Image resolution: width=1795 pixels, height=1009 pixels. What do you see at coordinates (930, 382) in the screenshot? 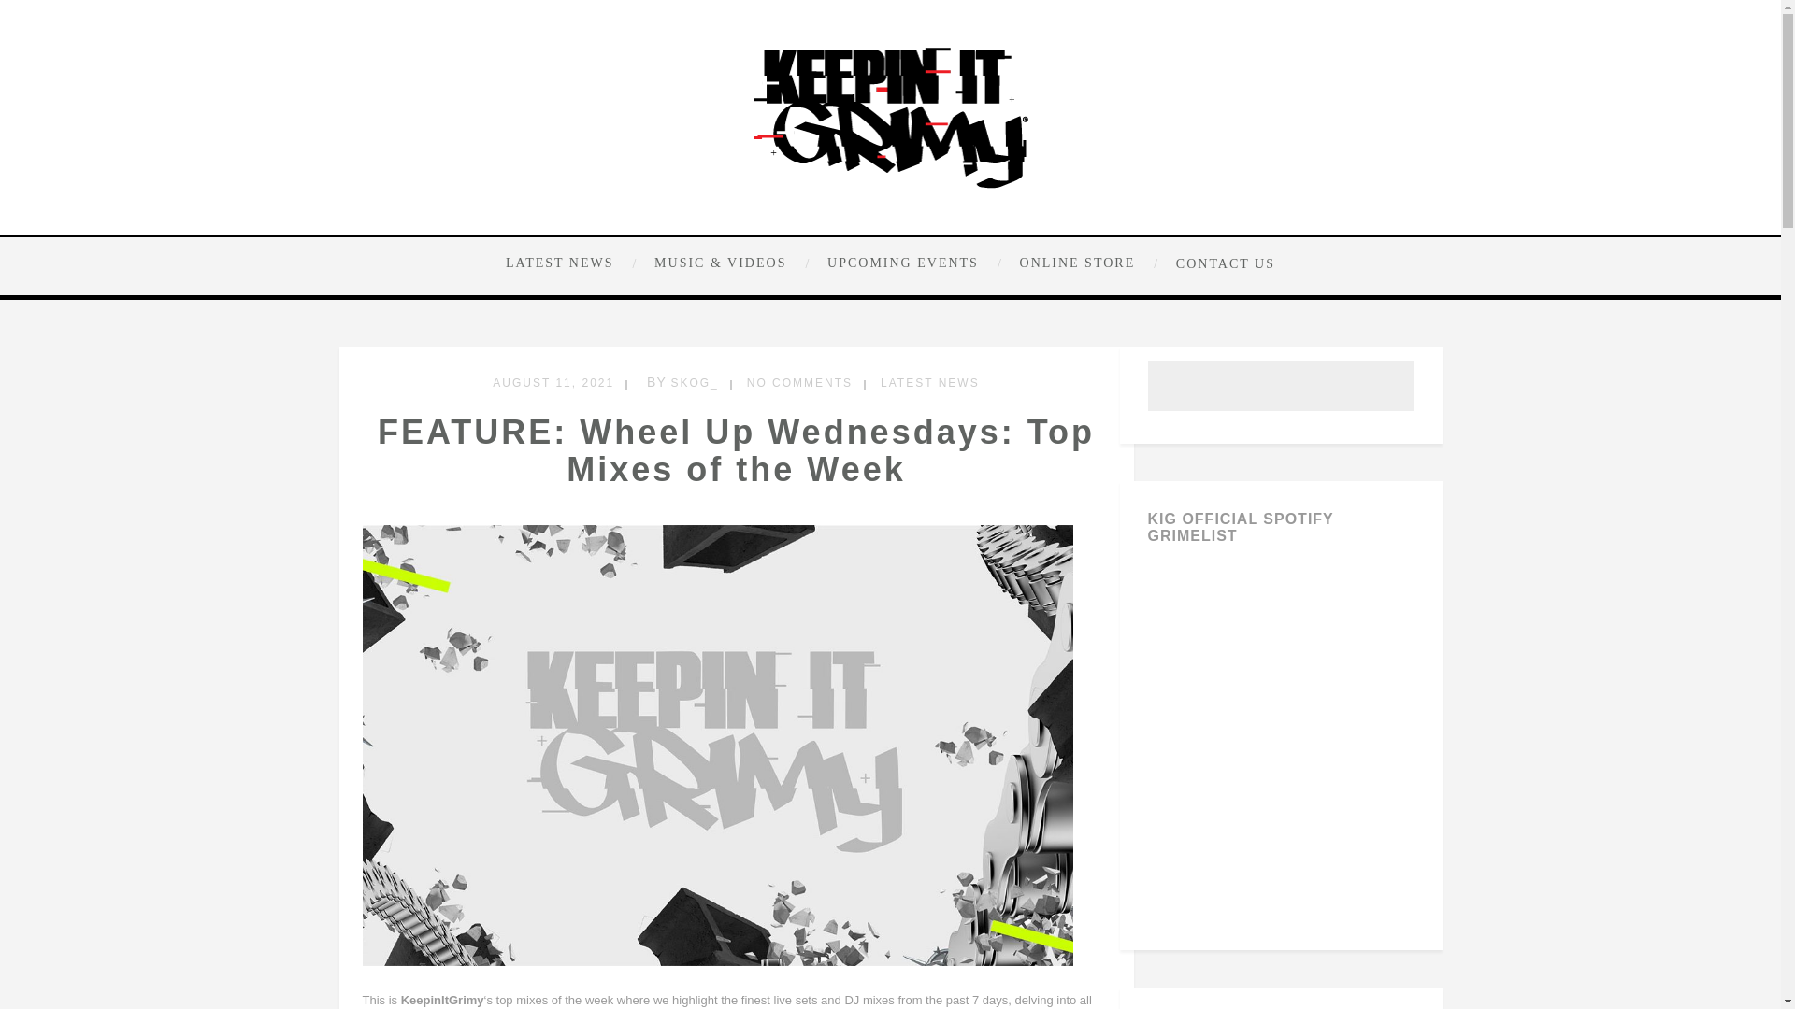
I see `LATEST NEWS` at bounding box center [930, 382].